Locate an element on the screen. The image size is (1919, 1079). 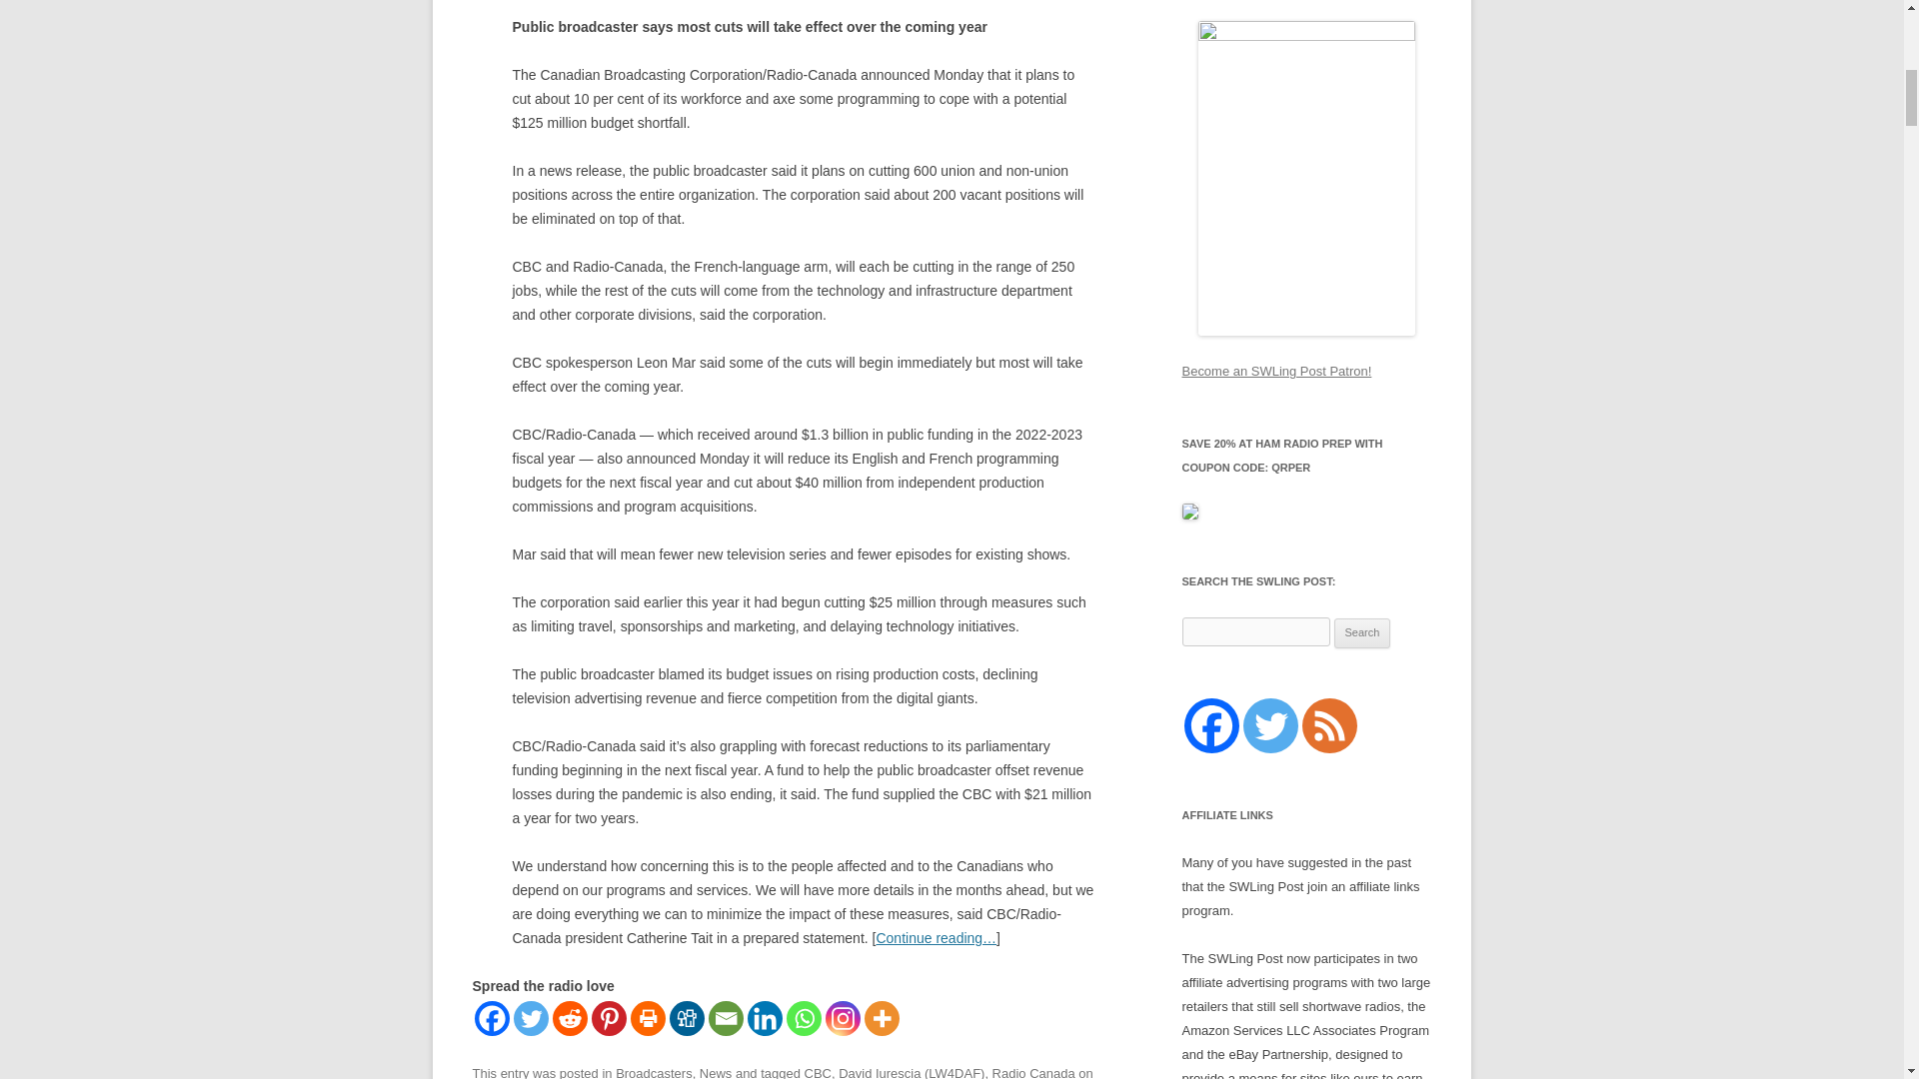
More is located at coordinates (881, 1018).